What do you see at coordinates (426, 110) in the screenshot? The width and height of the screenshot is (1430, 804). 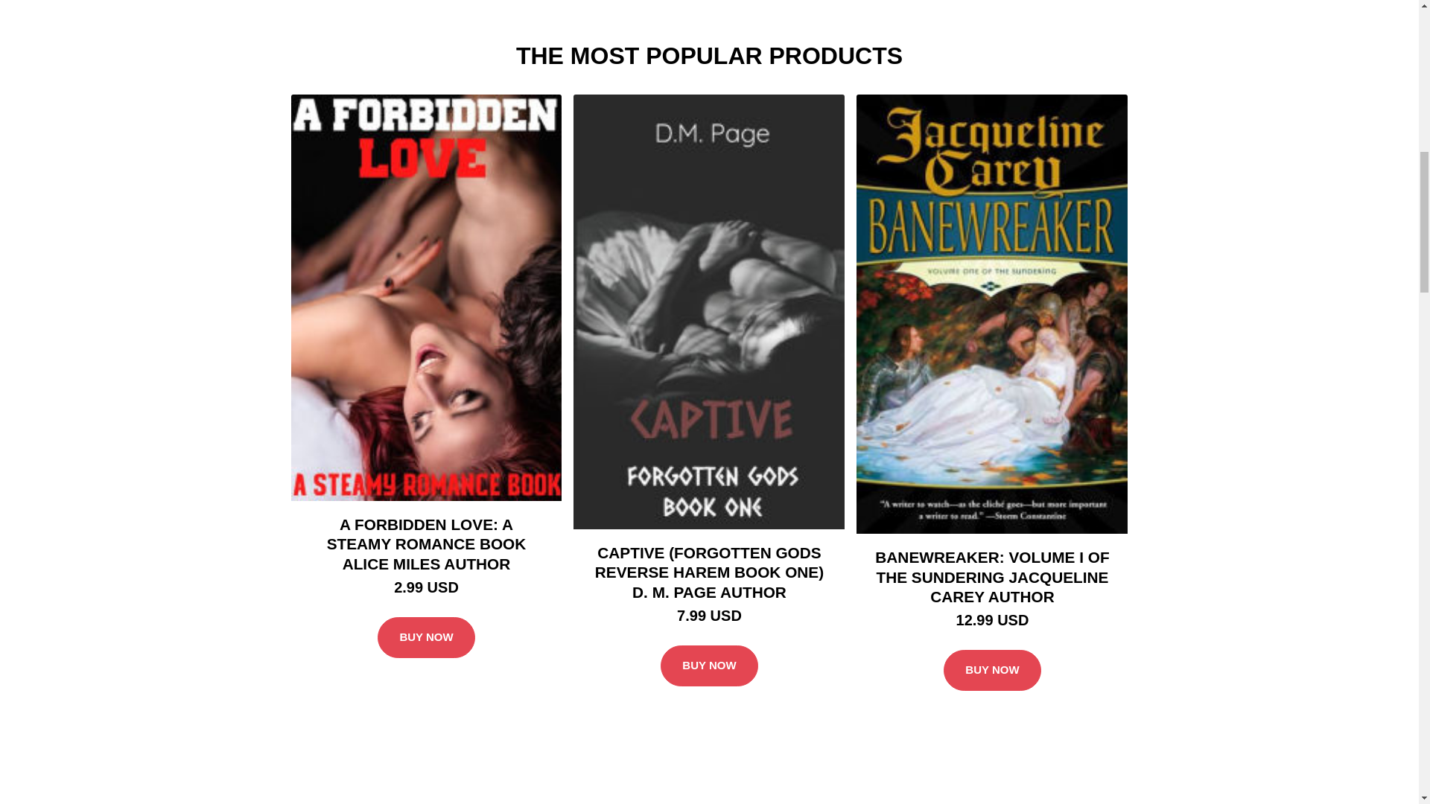 I see `A FORBIDDEN LOVE: A STEAMY ROMANCE BOOK ALICE MILES AUTHOR` at bounding box center [426, 110].